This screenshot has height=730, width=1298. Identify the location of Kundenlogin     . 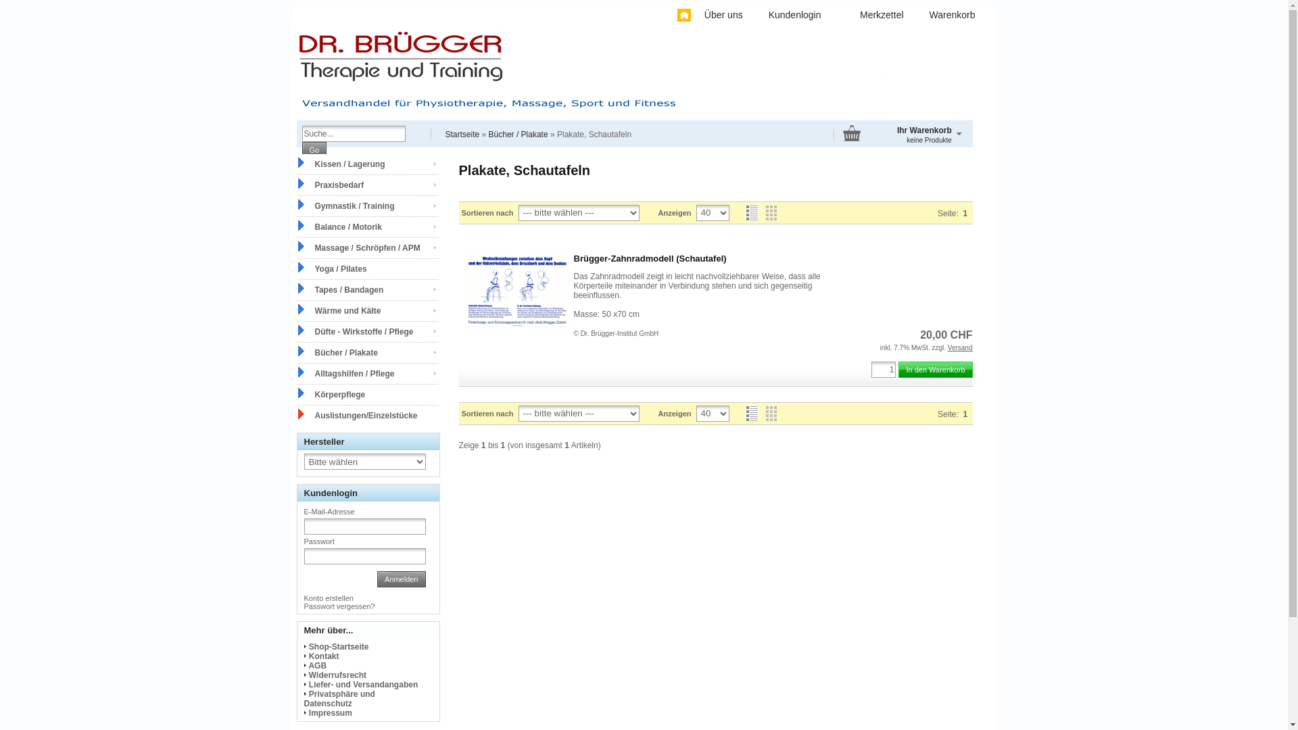
(800, 16).